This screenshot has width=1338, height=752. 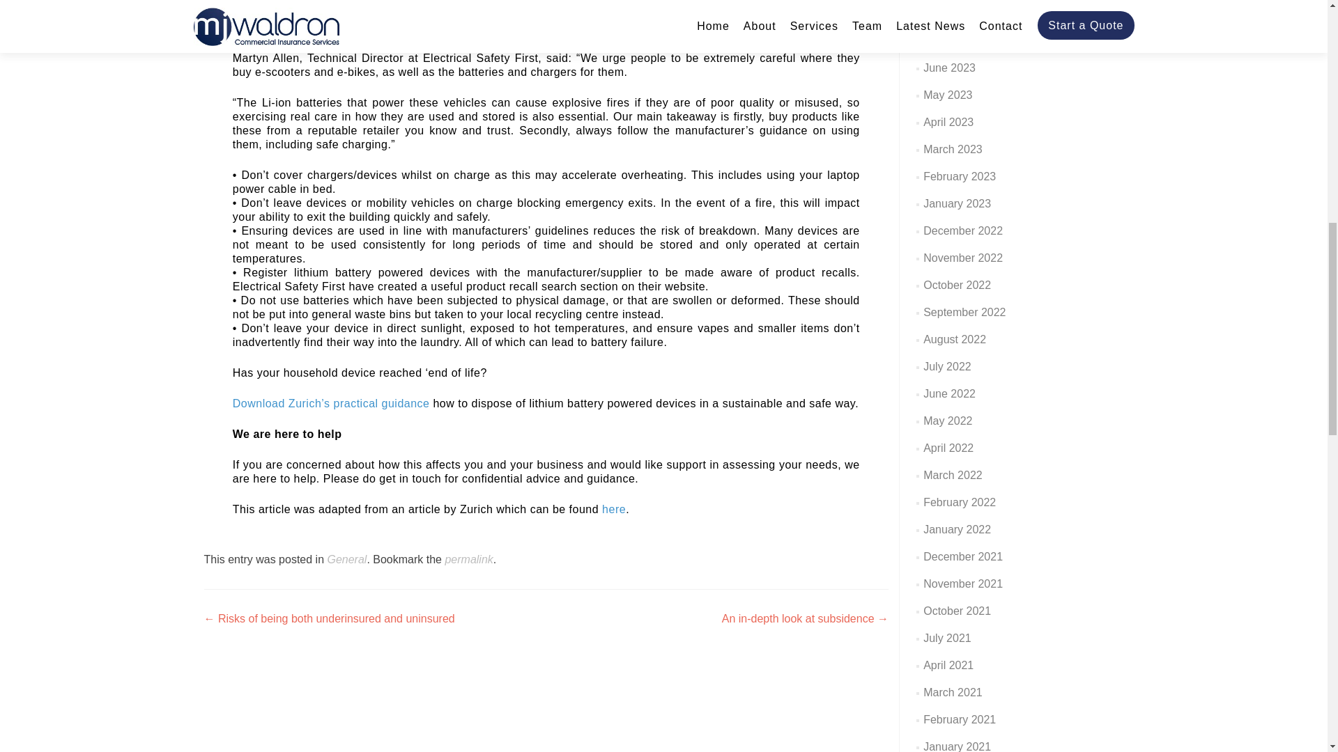 I want to click on February 2023, so click(x=959, y=177).